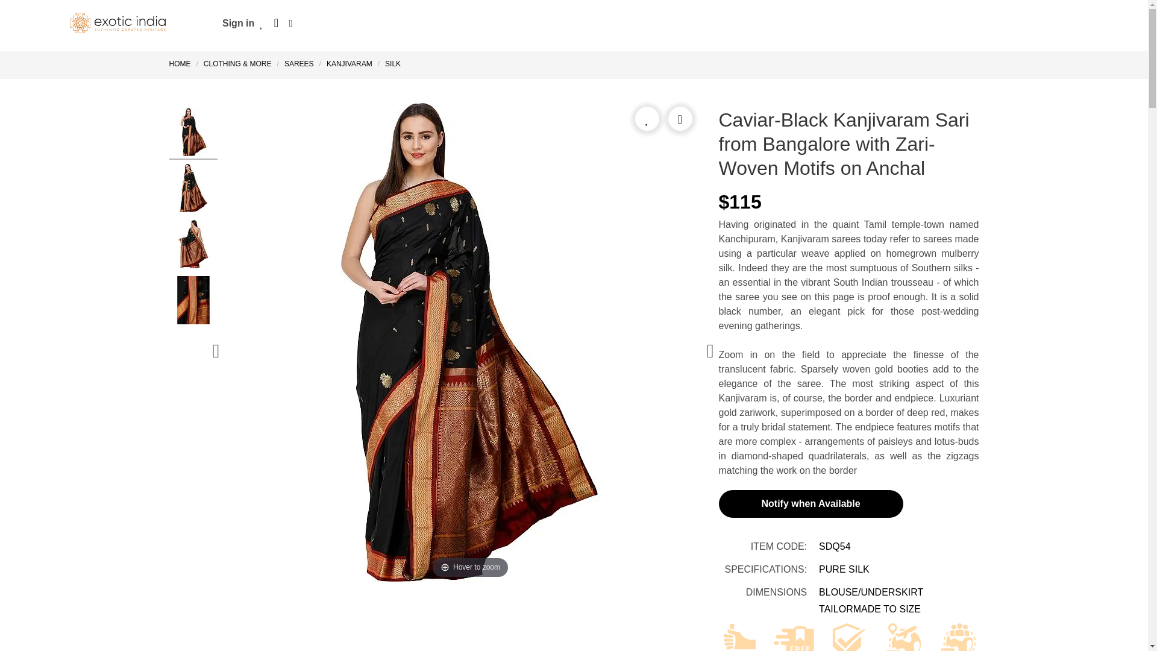  What do you see at coordinates (647, 118) in the screenshot?
I see `Save to Wishlist` at bounding box center [647, 118].